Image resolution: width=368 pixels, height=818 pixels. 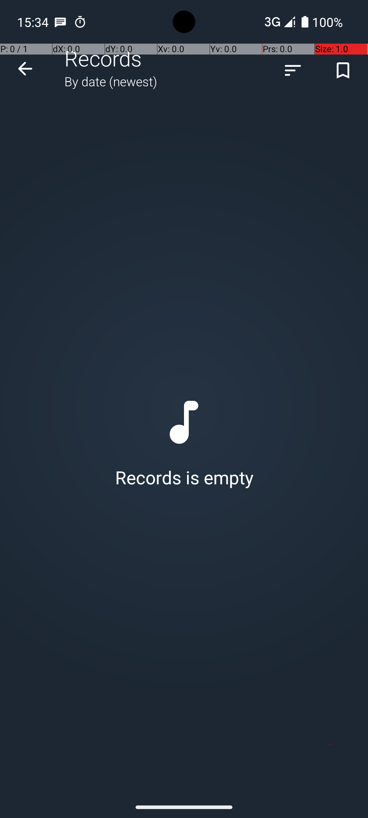 I want to click on 15:34, so click(x=34, y=22).